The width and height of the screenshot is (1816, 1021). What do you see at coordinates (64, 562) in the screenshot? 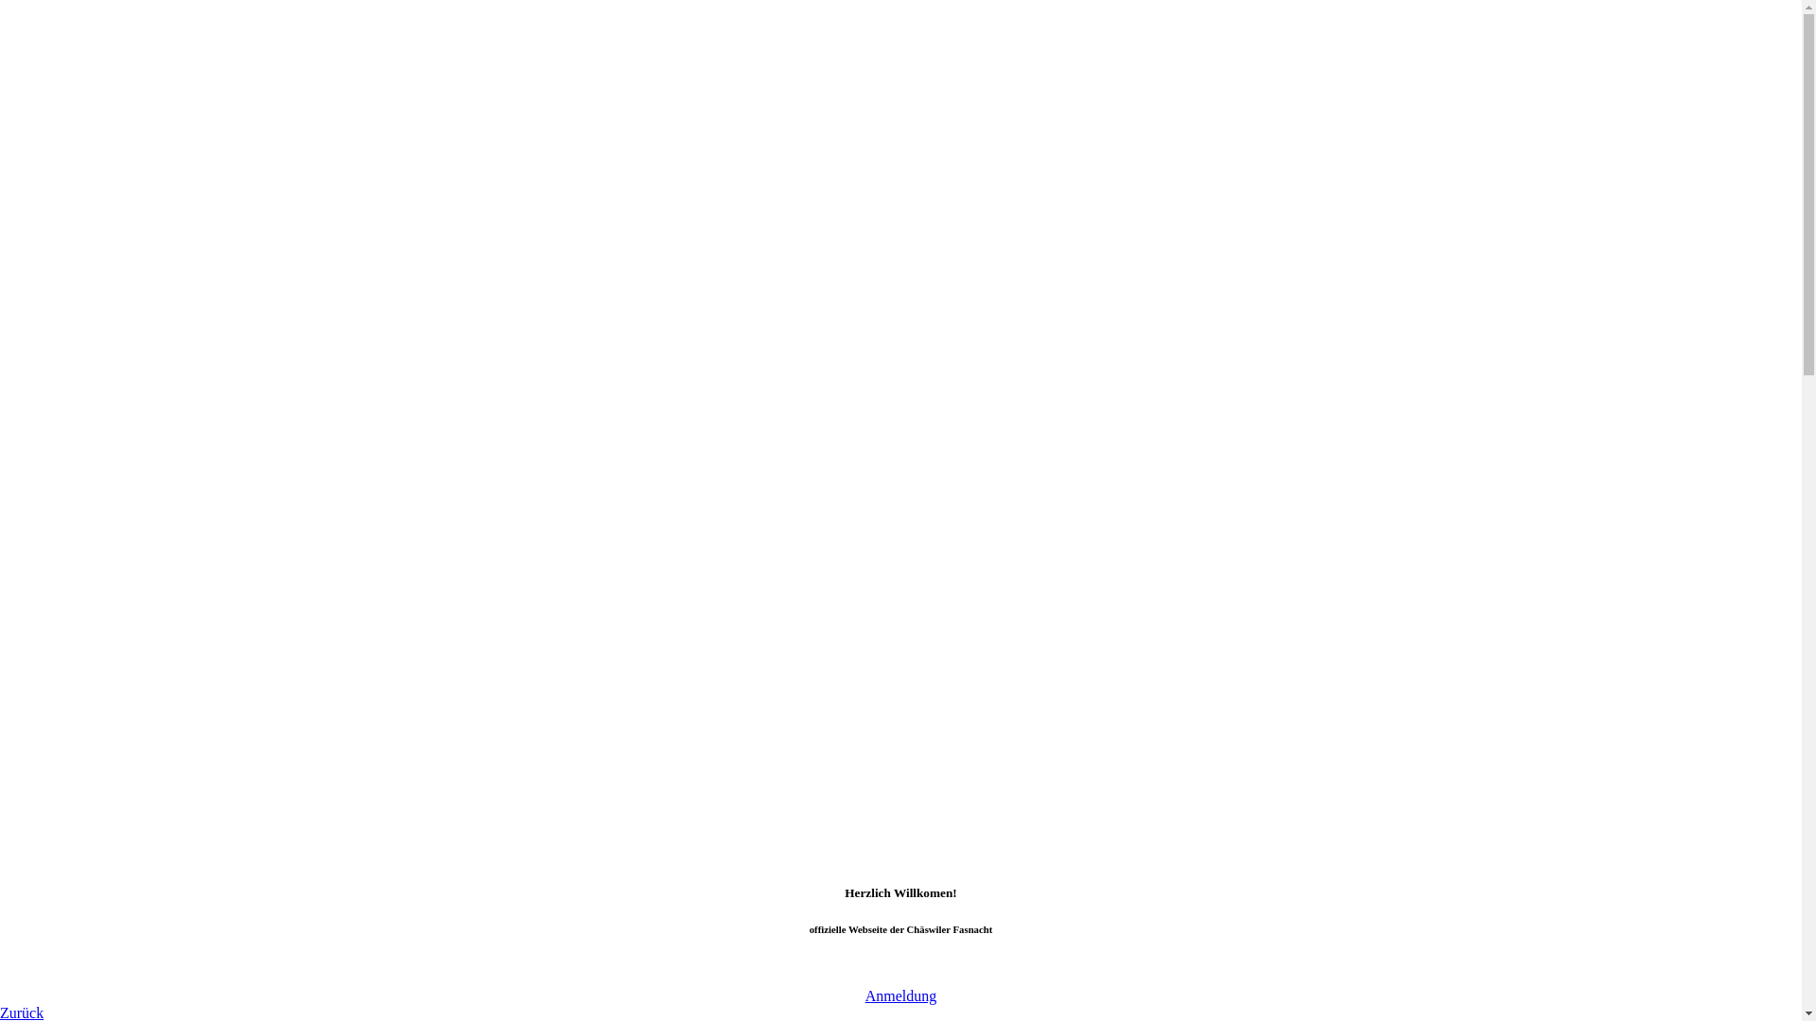
I see `Fasnacht` at bounding box center [64, 562].